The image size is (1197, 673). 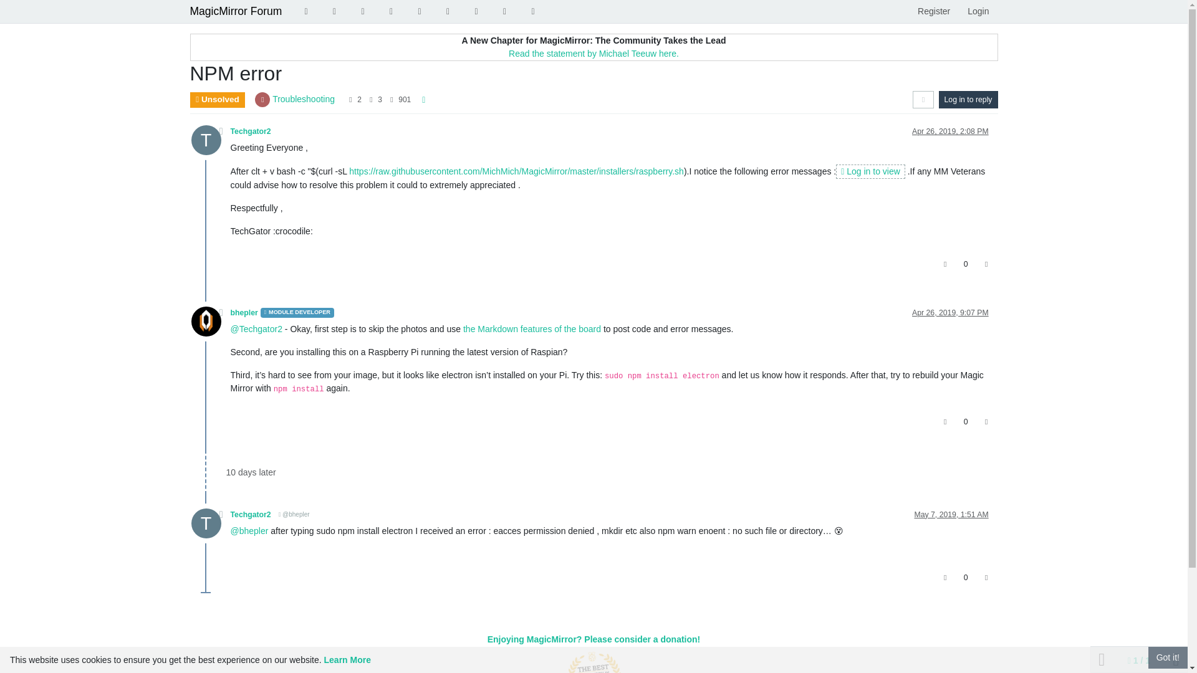 What do you see at coordinates (476, 11) in the screenshot?
I see `3rd-Party-Modules` at bounding box center [476, 11].